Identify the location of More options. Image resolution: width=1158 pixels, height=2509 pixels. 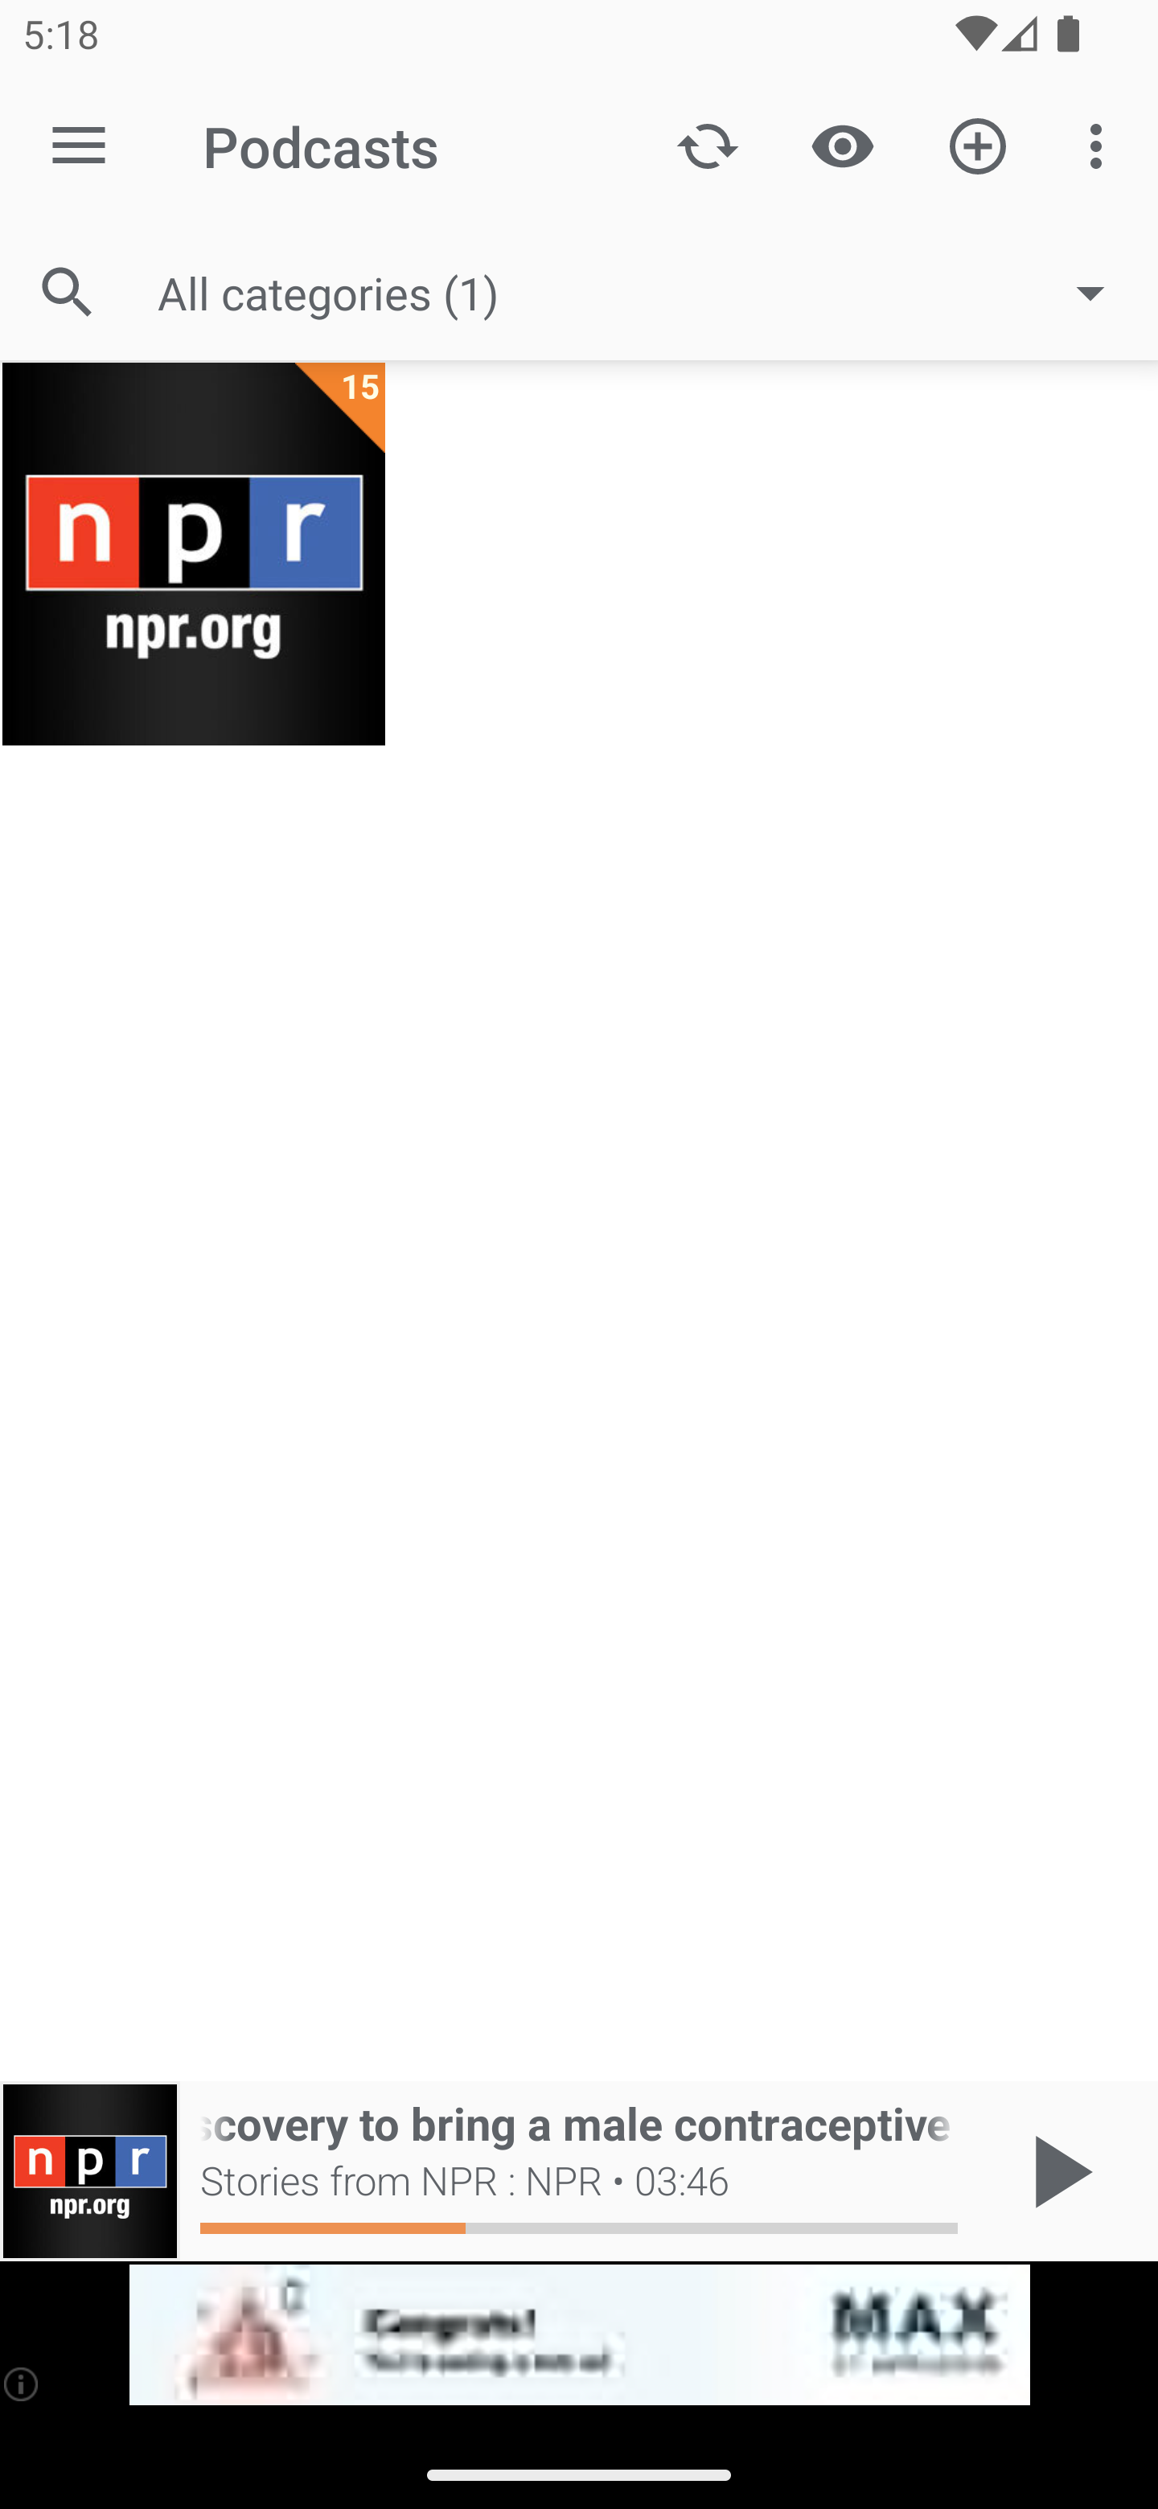
(1102, 145).